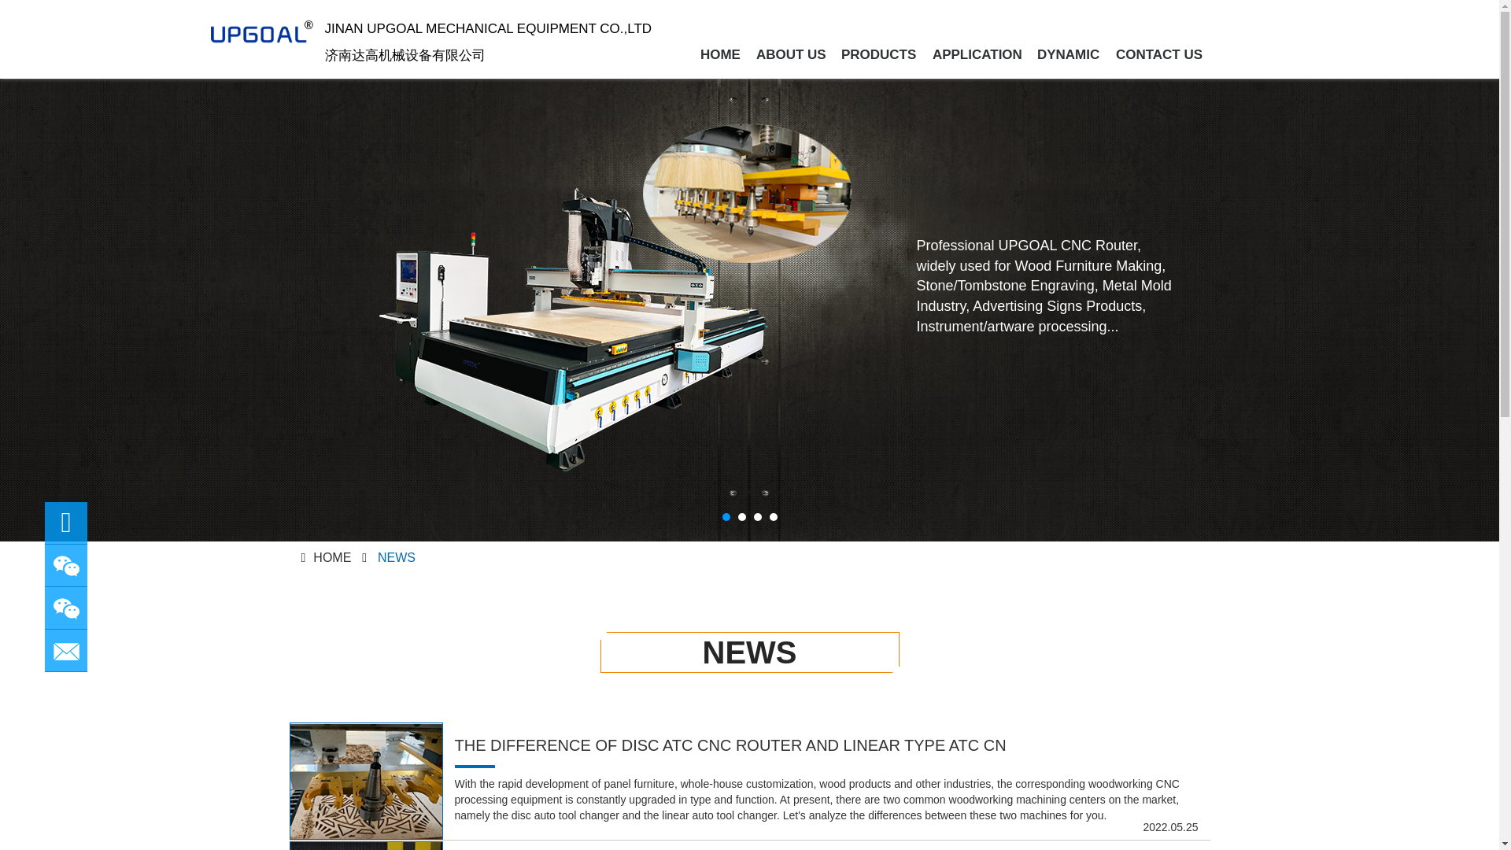  I want to click on PRODUCTS, so click(878, 47).